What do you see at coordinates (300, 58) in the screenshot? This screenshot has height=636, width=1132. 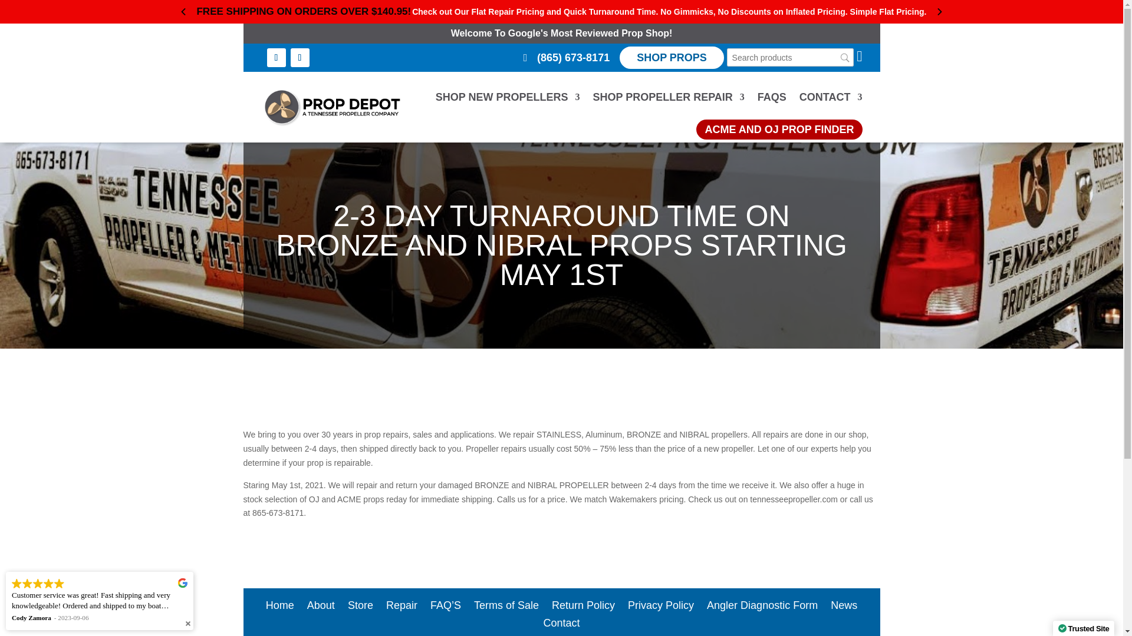 I see `Follow on Instagram` at bounding box center [300, 58].